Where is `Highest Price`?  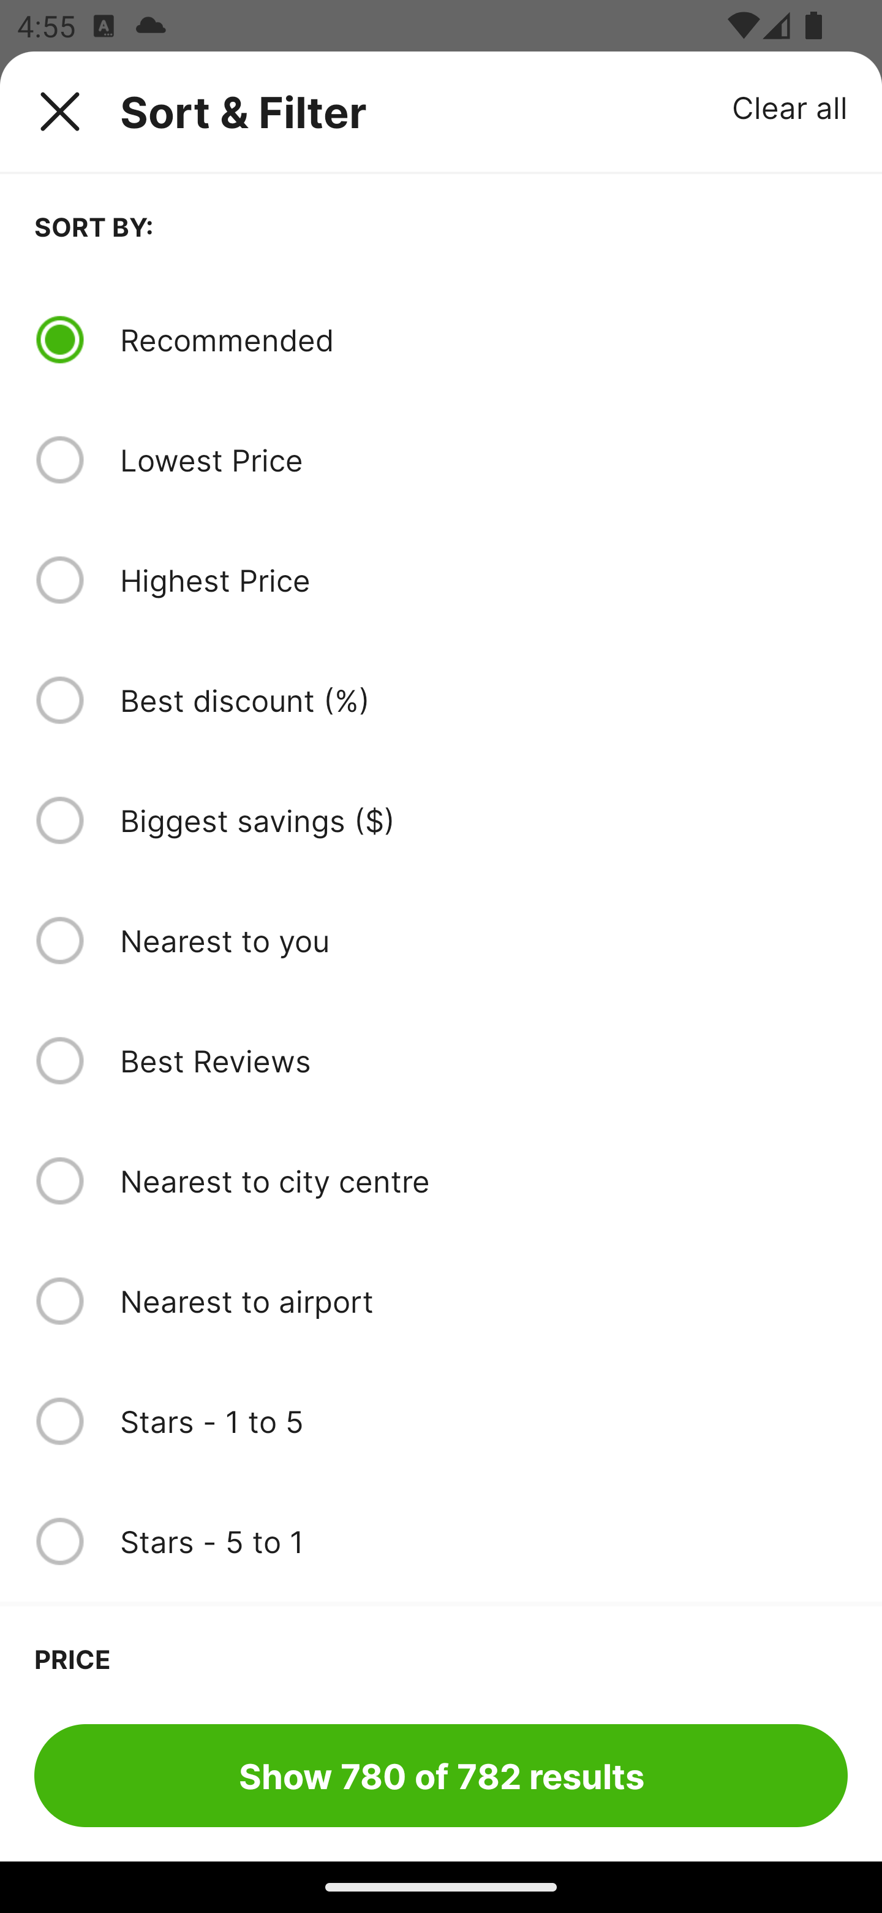 Highest Price is located at coordinates (483, 579).